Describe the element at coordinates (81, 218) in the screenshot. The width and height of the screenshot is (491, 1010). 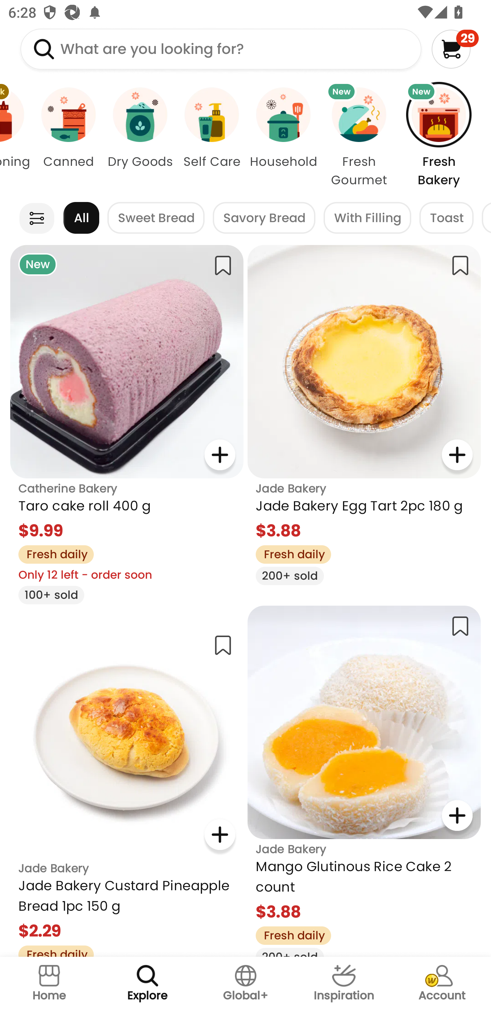
I see `All` at that location.